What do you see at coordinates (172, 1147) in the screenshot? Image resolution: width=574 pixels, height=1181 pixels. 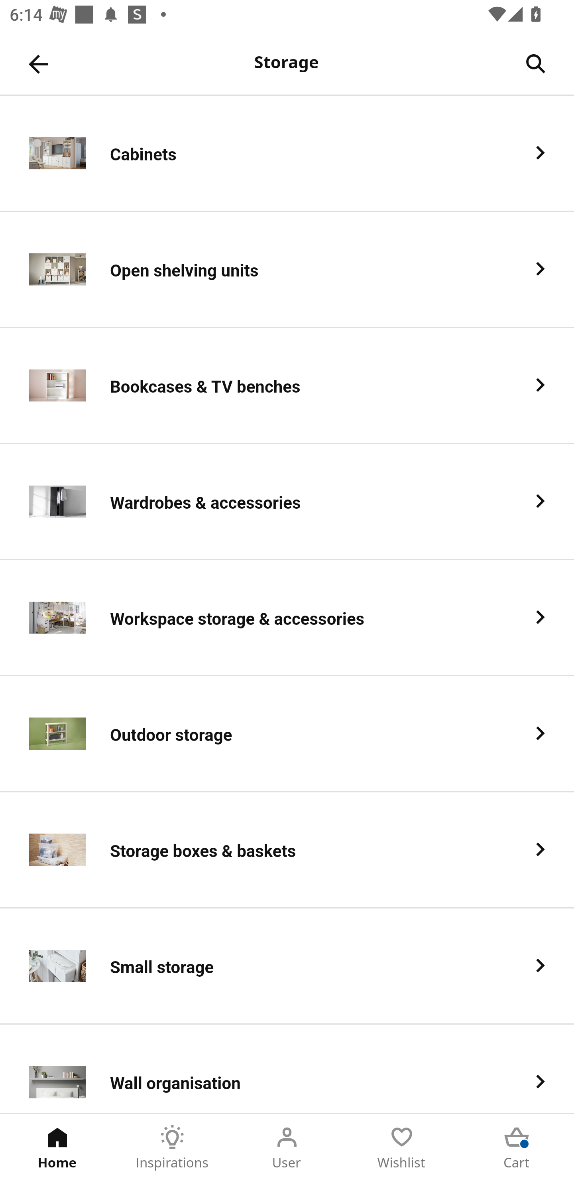 I see `Inspirations
Tab 2 of 5` at bounding box center [172, 1147].